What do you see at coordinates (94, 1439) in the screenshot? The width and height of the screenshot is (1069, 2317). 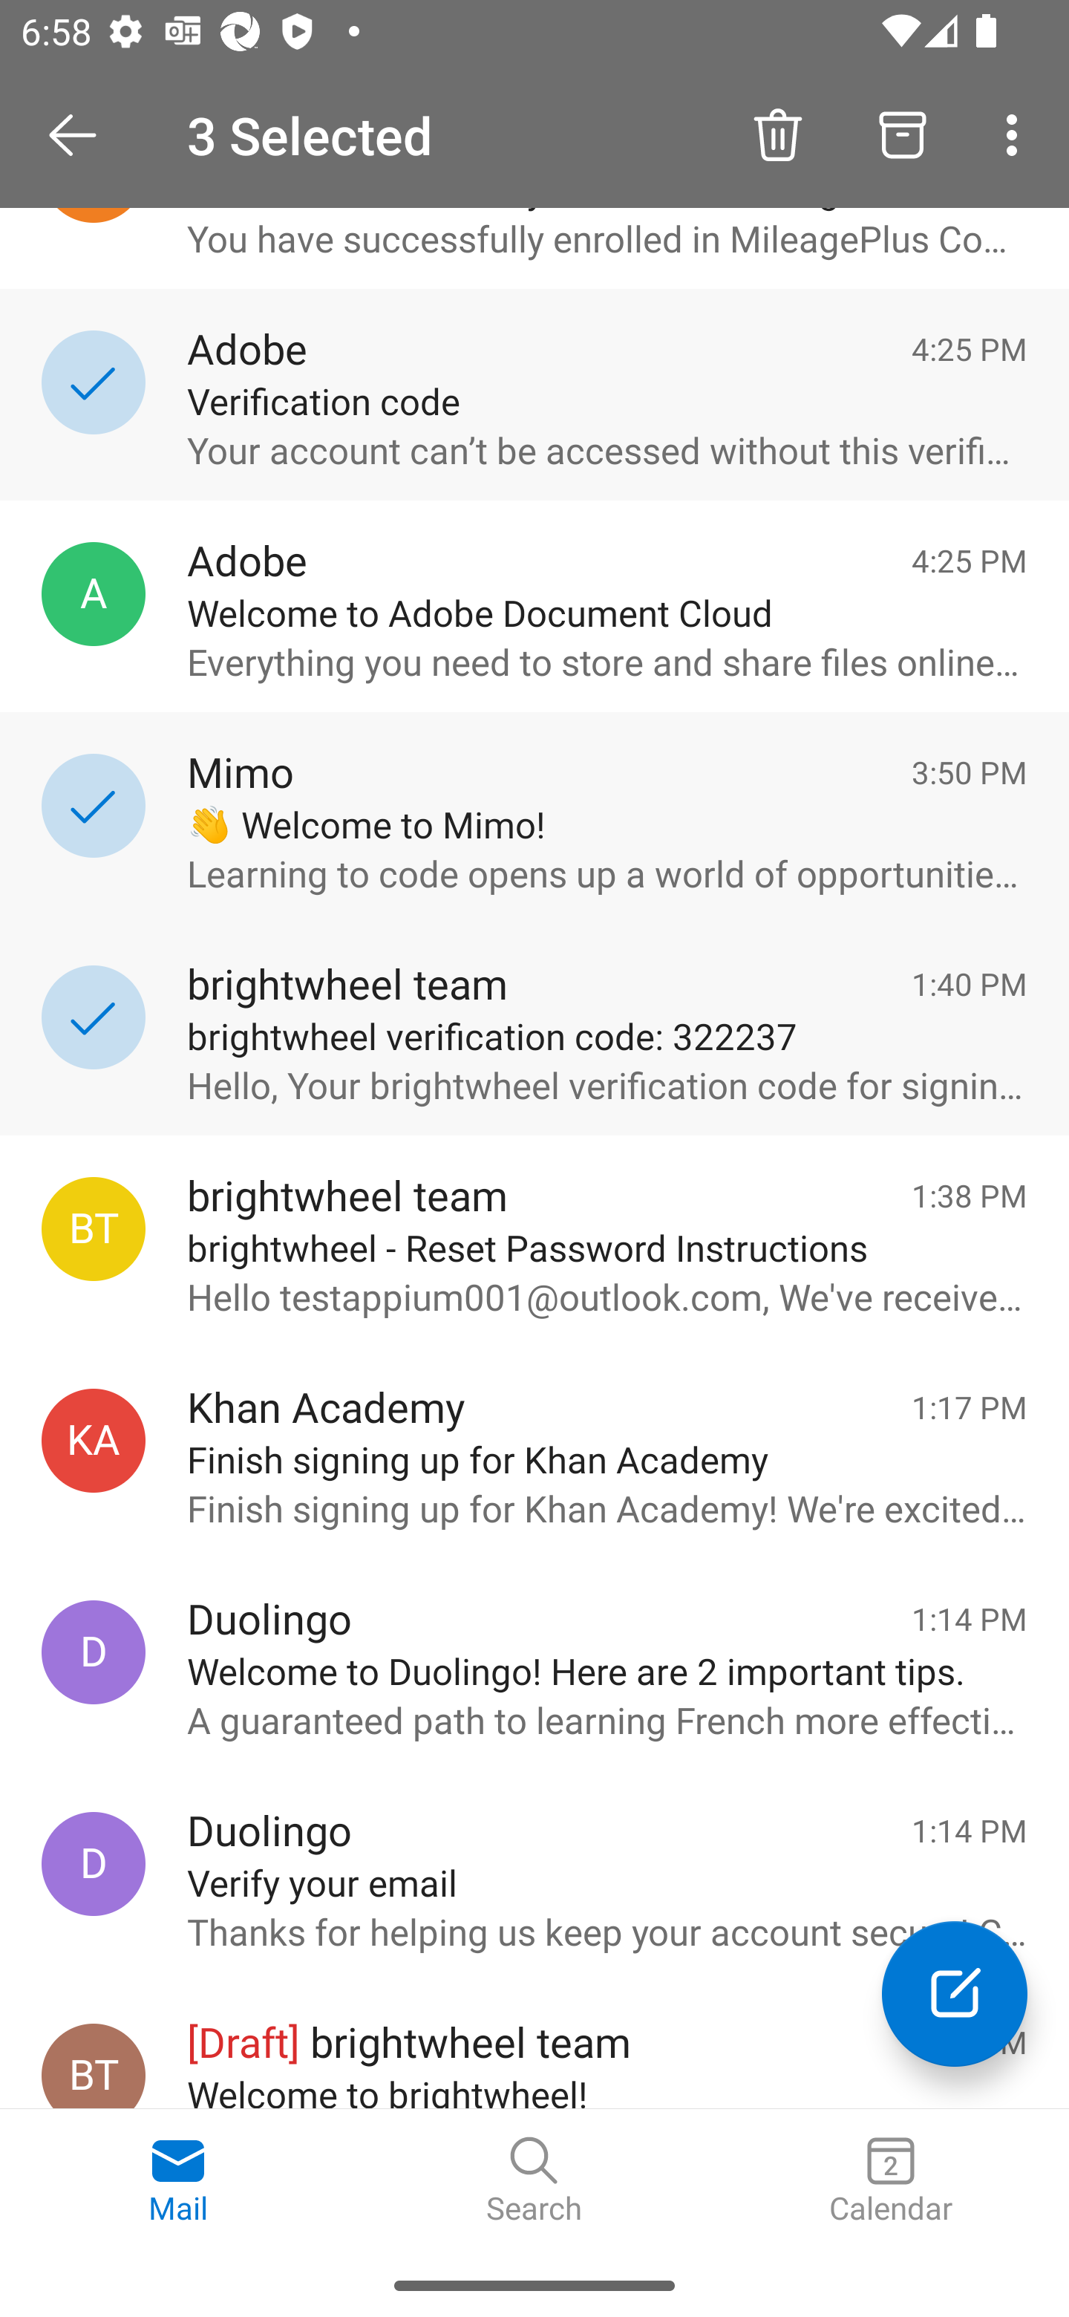 I see `Khan Academy, no-reply@khanacademy.org` at bounding box center [94, 1439].